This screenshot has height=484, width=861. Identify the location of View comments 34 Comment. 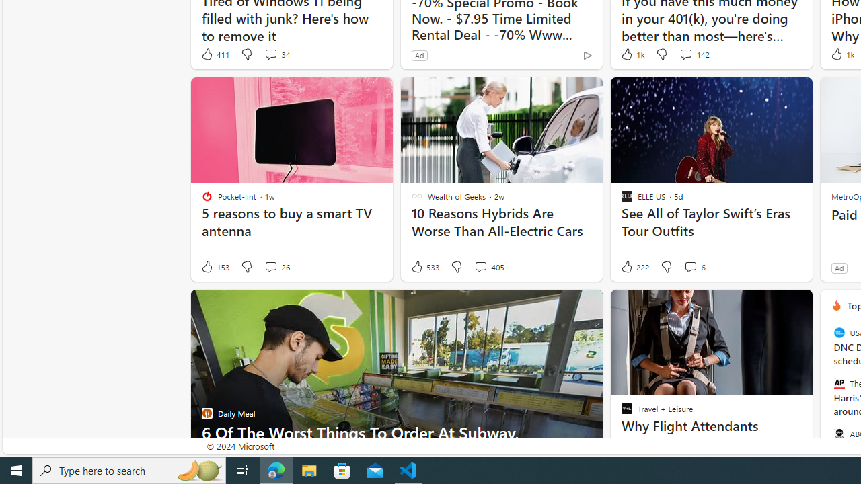
(270, 54).